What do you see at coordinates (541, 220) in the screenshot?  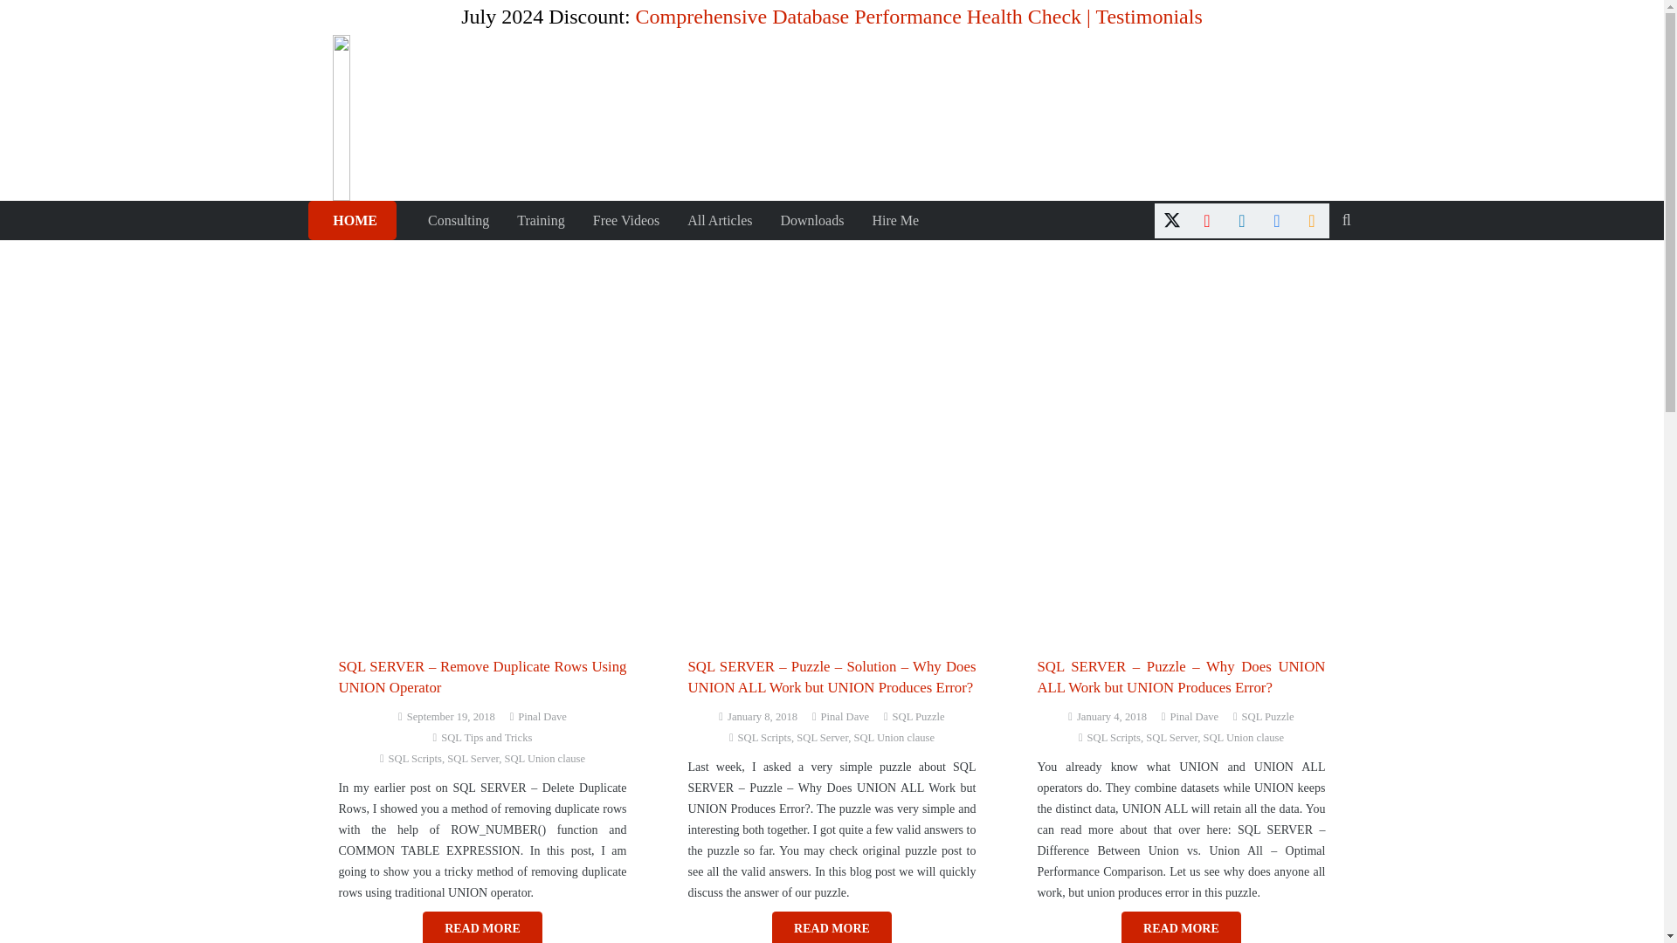 I see `Training` at bounding box center [541, 220].